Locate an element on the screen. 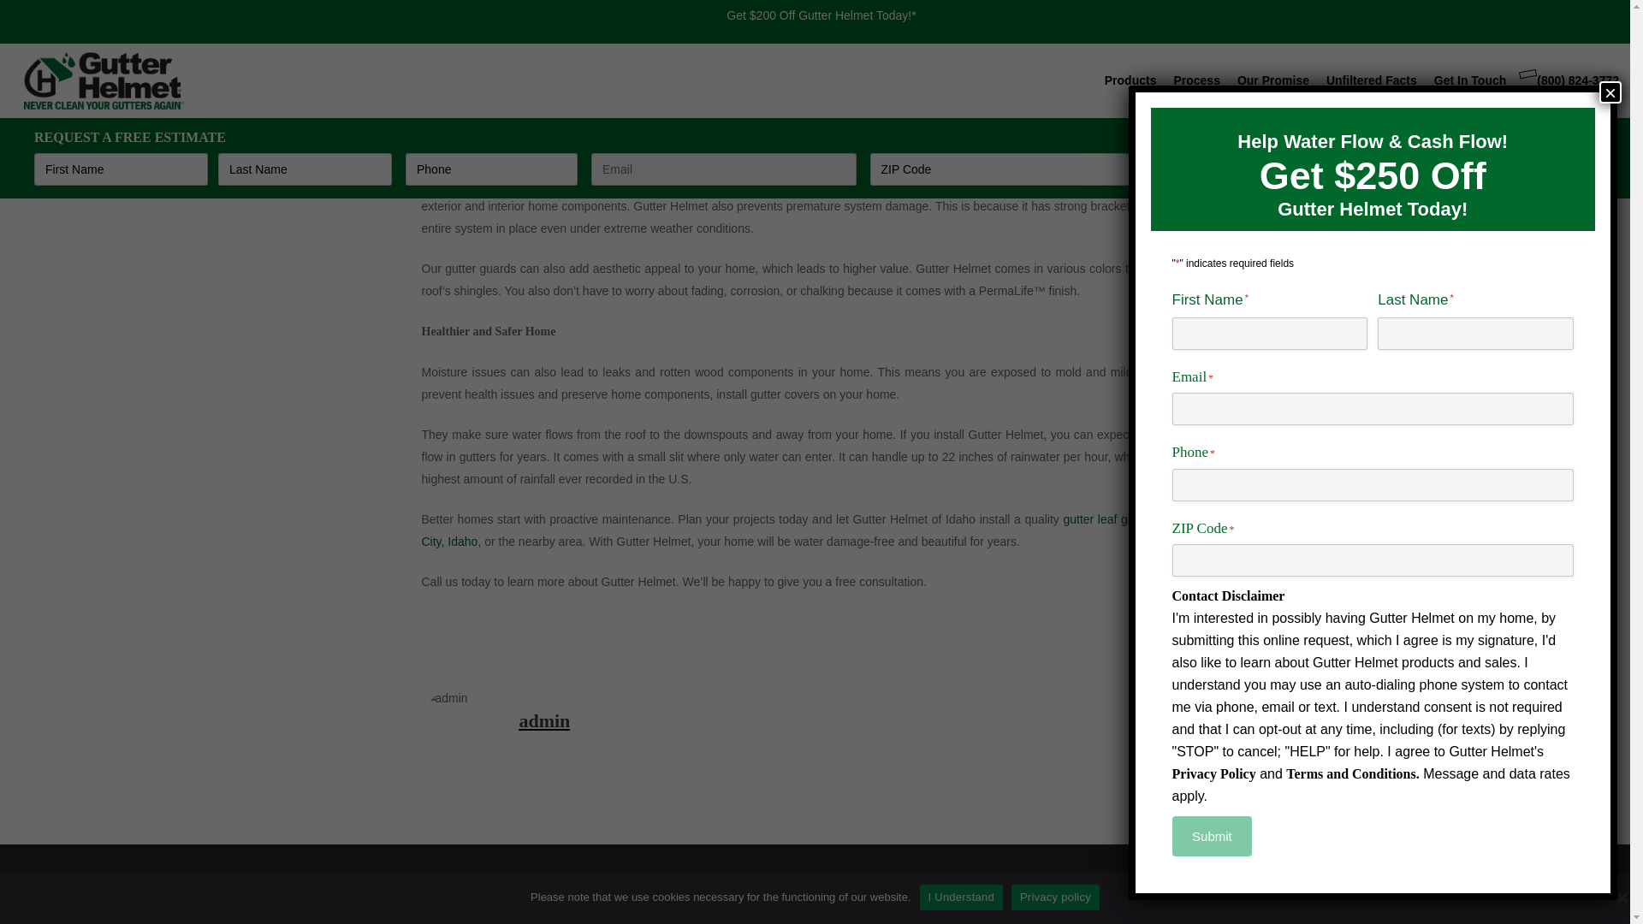  Gutter Fall Maintenance: Why Should You Do It is located at coordinates (814, 4).